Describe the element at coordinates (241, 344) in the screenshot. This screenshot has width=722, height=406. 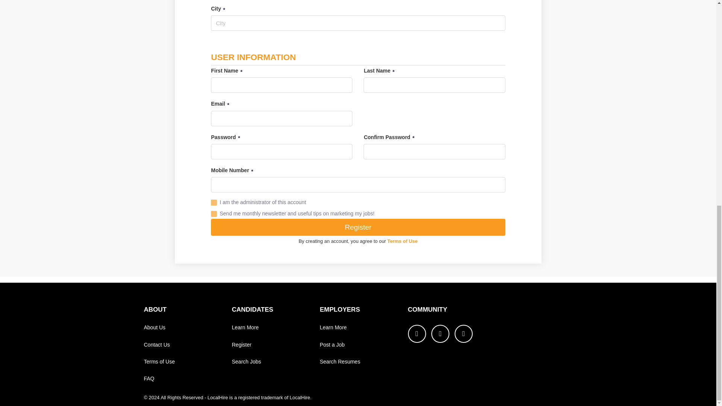
I see `Register` at that location.